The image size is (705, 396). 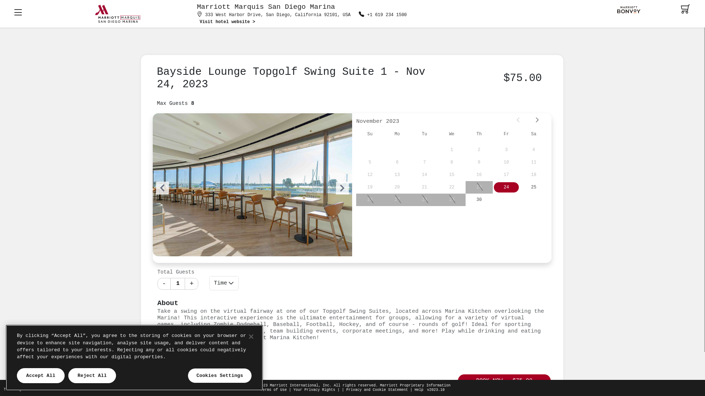 I want to click on Help, so click(x=419, y=390).